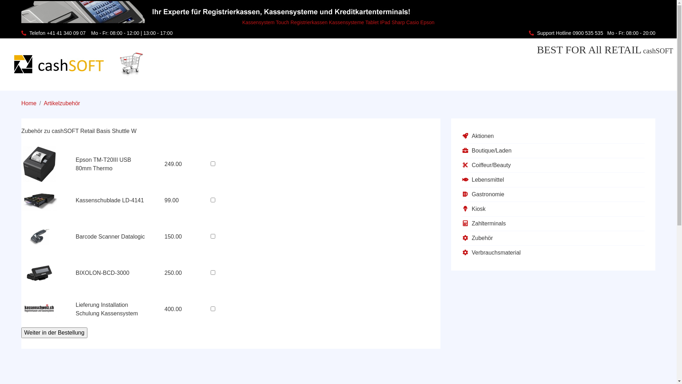  What do you see at coordinates (54, 333) in the screenshot?
I see `Weiter in der Bestellung` at bounding box center [54, 333].